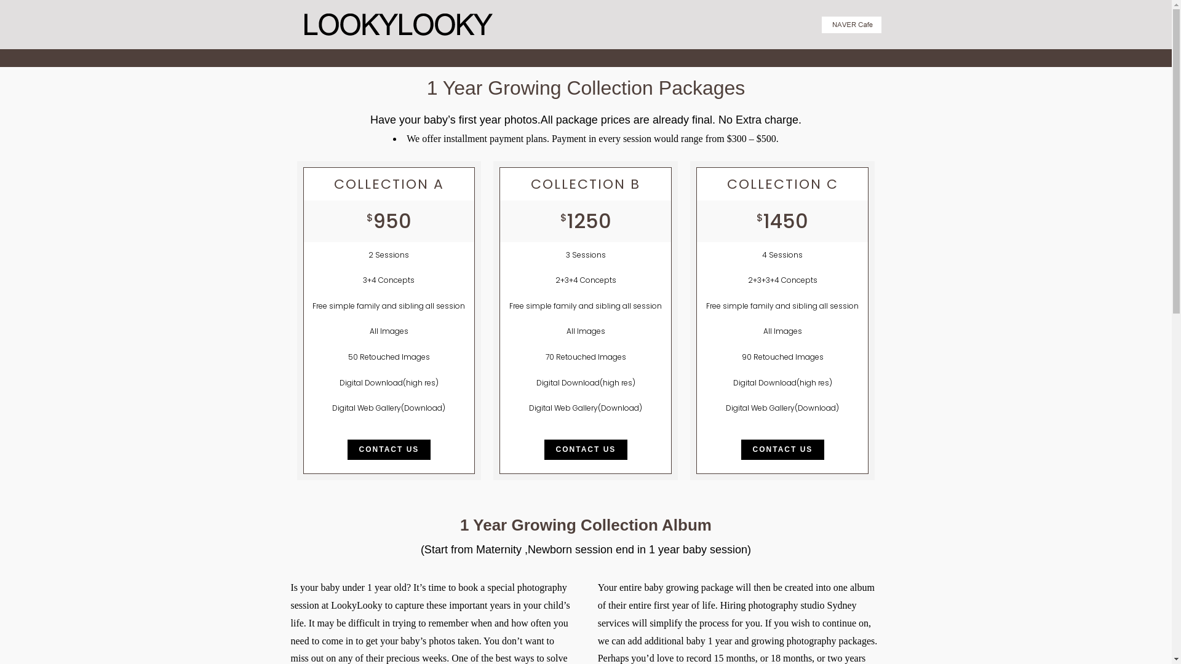 Image resolution: width=1181 pixels, height=664 pixels. I want to click on CONTACT US, so click(586, 449).